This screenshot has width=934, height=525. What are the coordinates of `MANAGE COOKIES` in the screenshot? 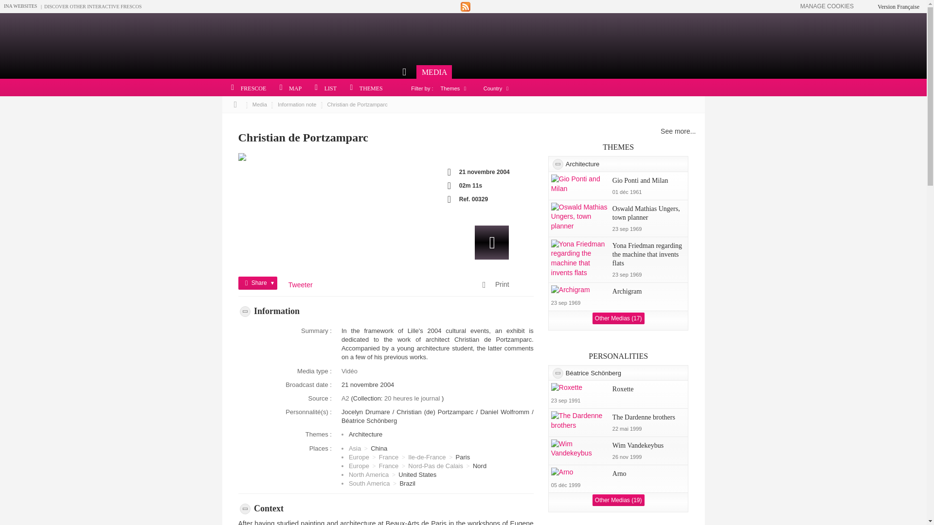 It's located at (827, 6).